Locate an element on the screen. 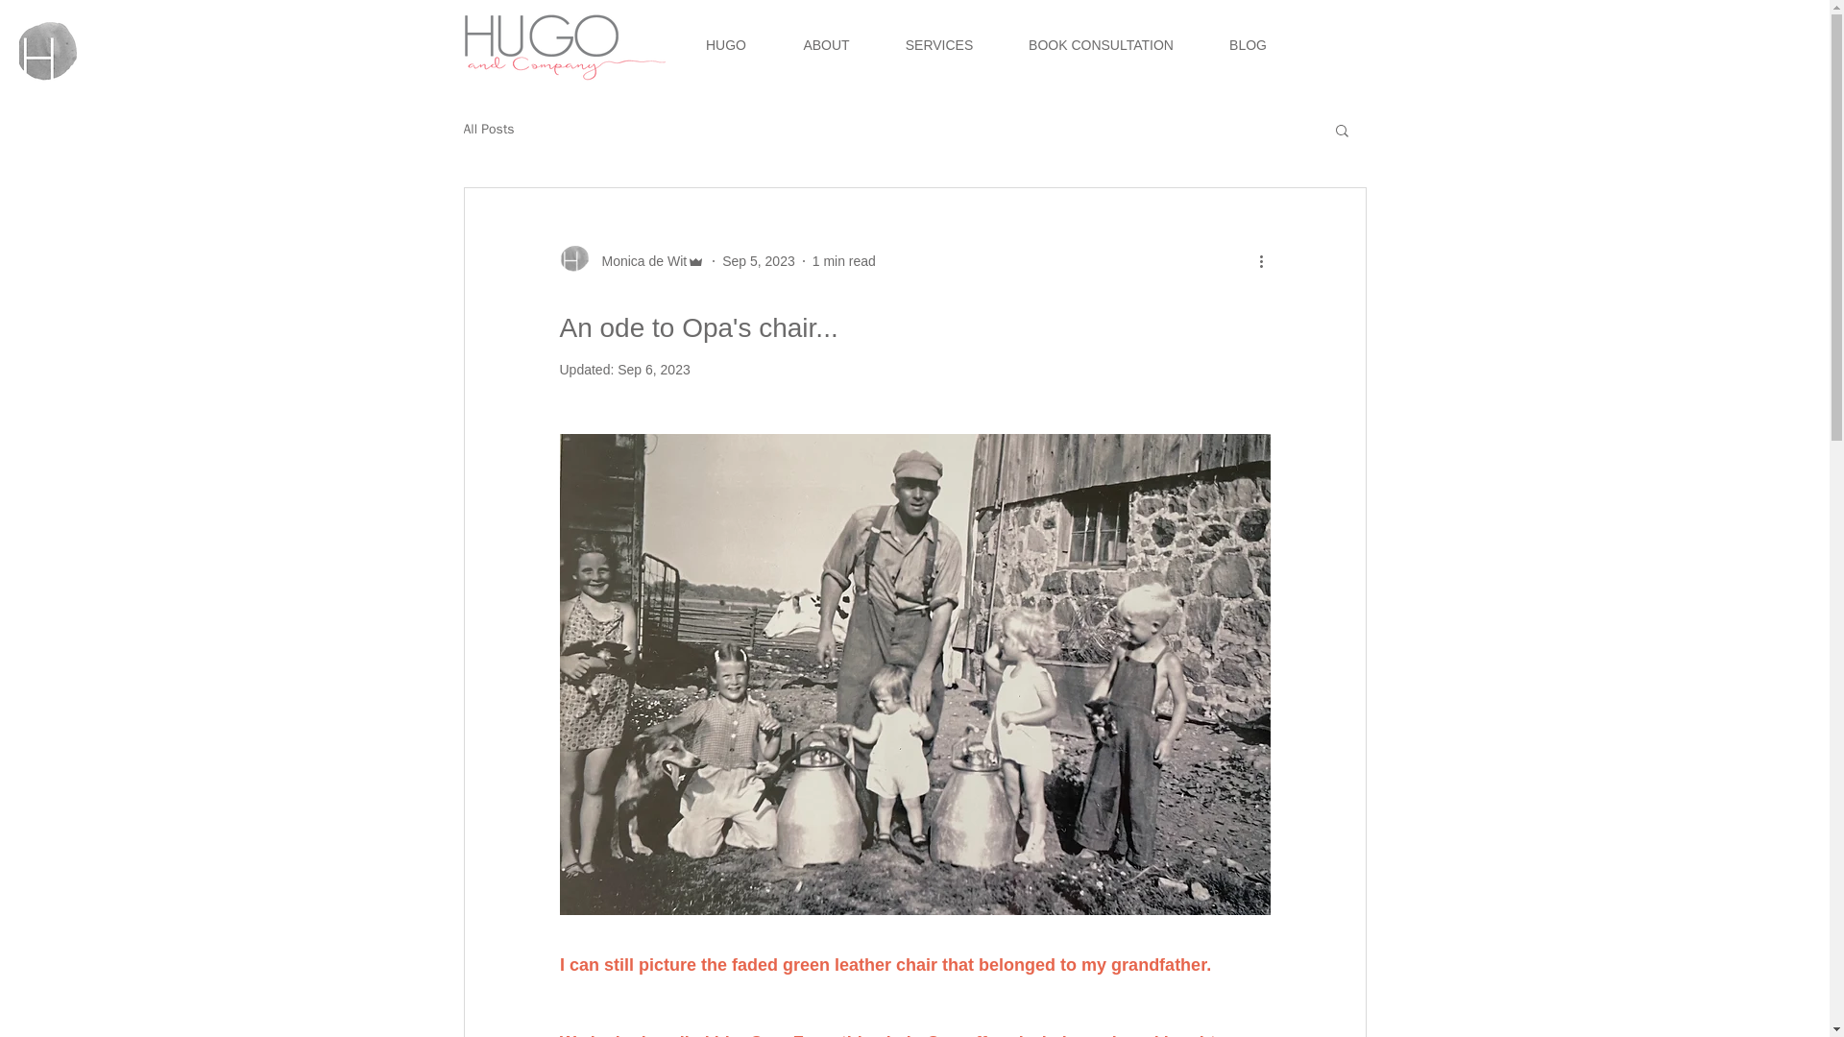  SERVICES is located at coordinates (937, 44).